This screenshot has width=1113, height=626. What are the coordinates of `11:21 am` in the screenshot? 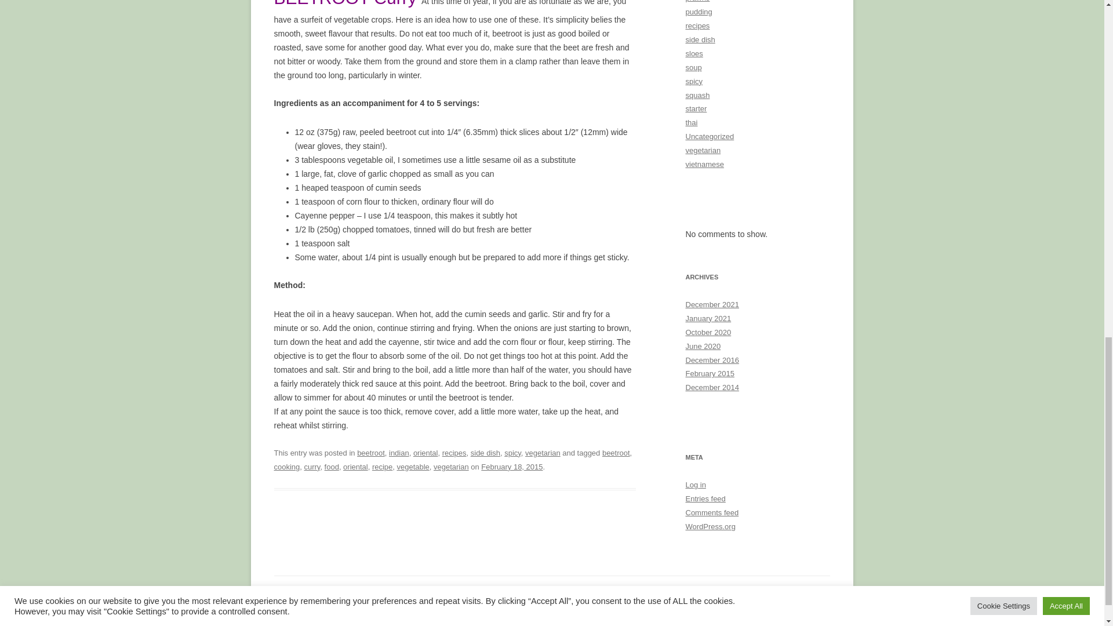 It's located at (511, 467).